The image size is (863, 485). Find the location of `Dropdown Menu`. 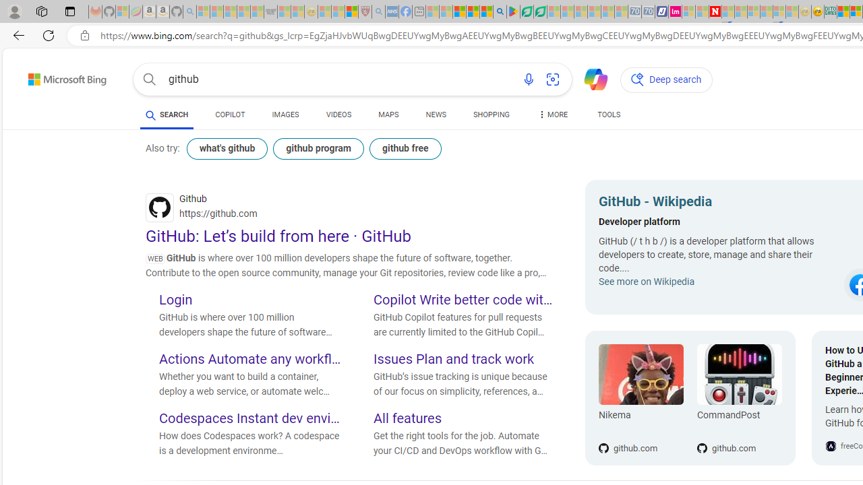

Dropdown Menu is located at coordinates (553, 115).